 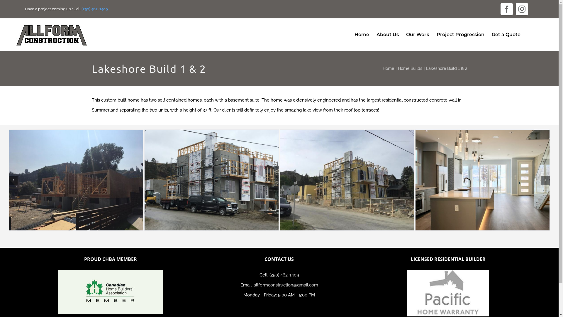 I want to click on Home, so click(x=362, y=35).